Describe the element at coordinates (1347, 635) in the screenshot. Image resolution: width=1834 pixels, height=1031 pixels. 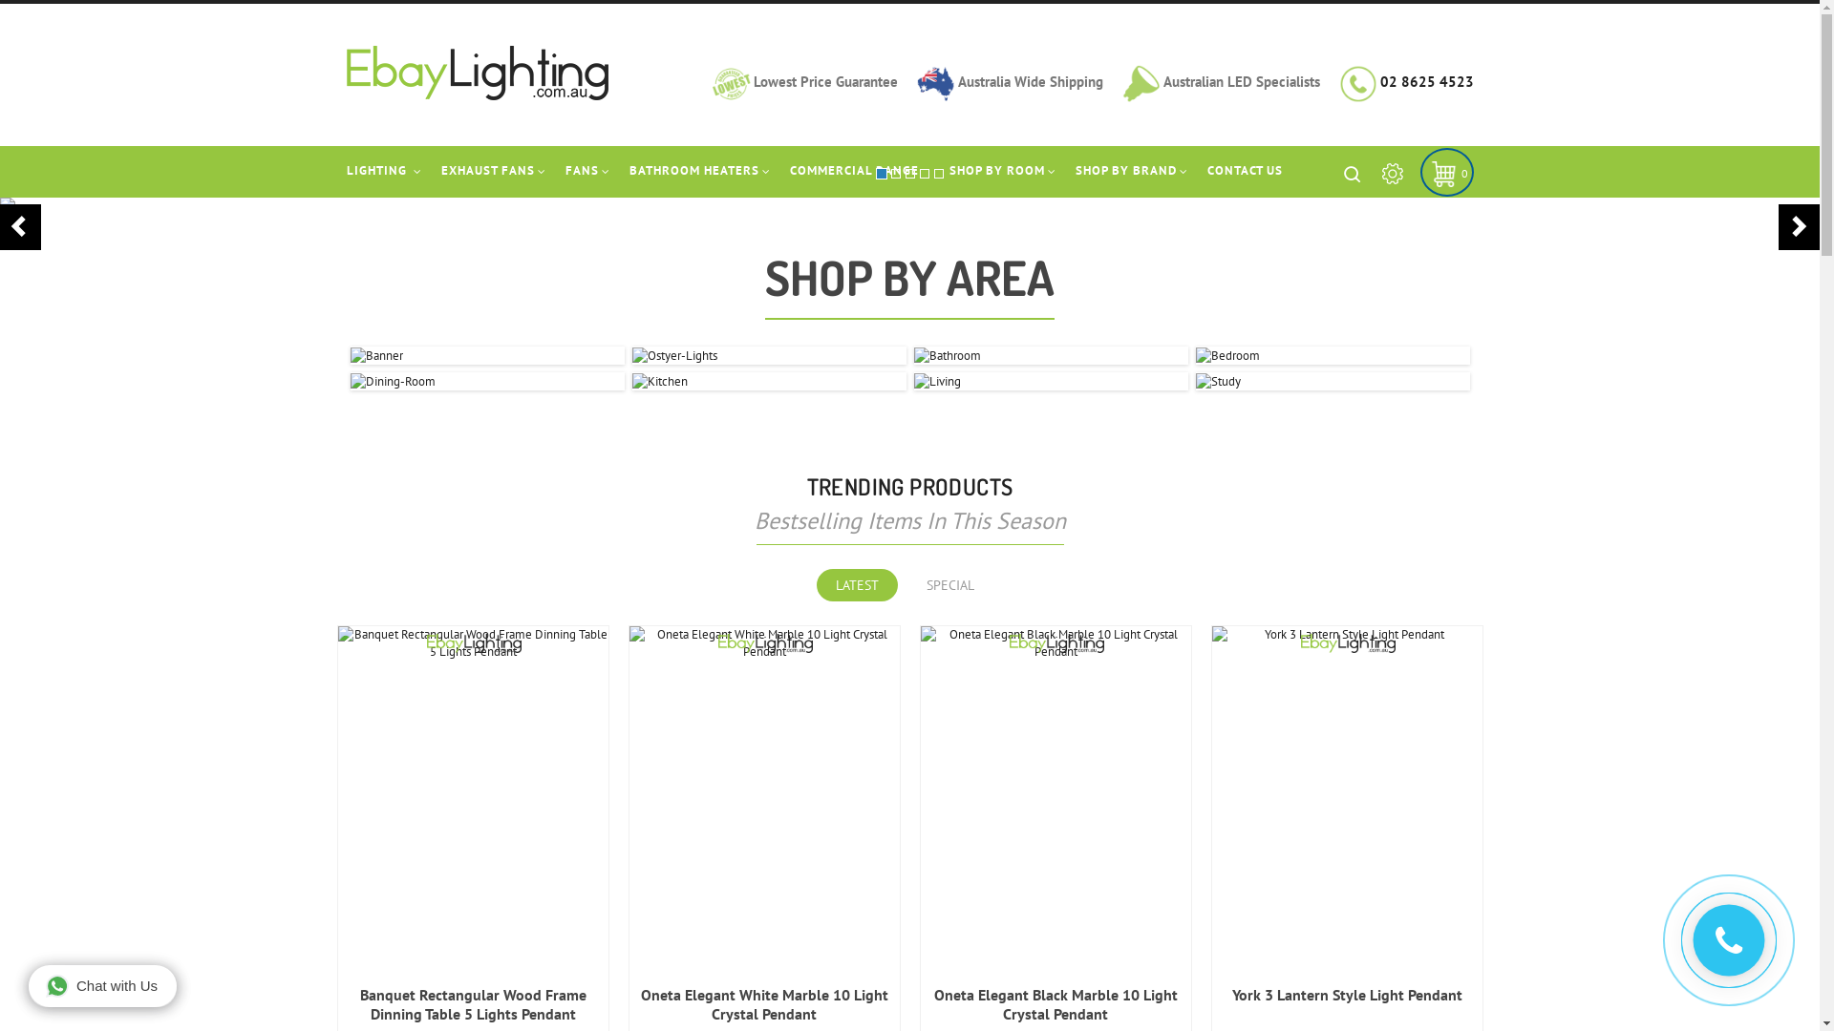
I see `York 3 Lantern Style Light Pendant` at that location.